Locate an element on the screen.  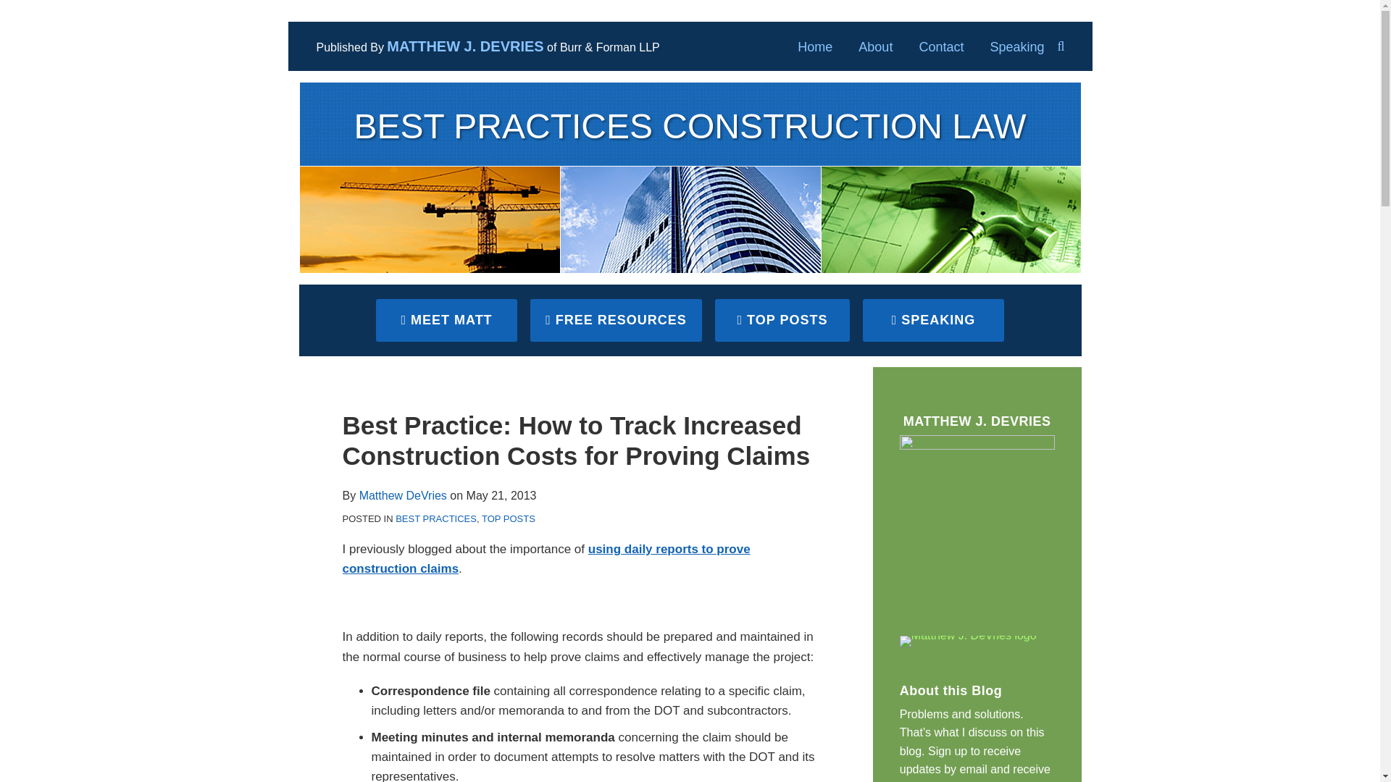
using daily reports to prove construction claims is located at coordinates (546, 559).